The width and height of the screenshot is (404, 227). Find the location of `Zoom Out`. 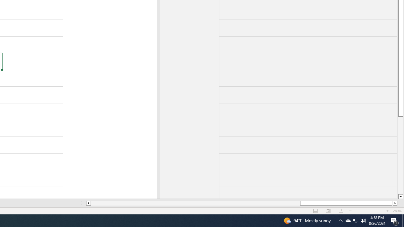

Zoom Out is located at coordinates (365, 211).